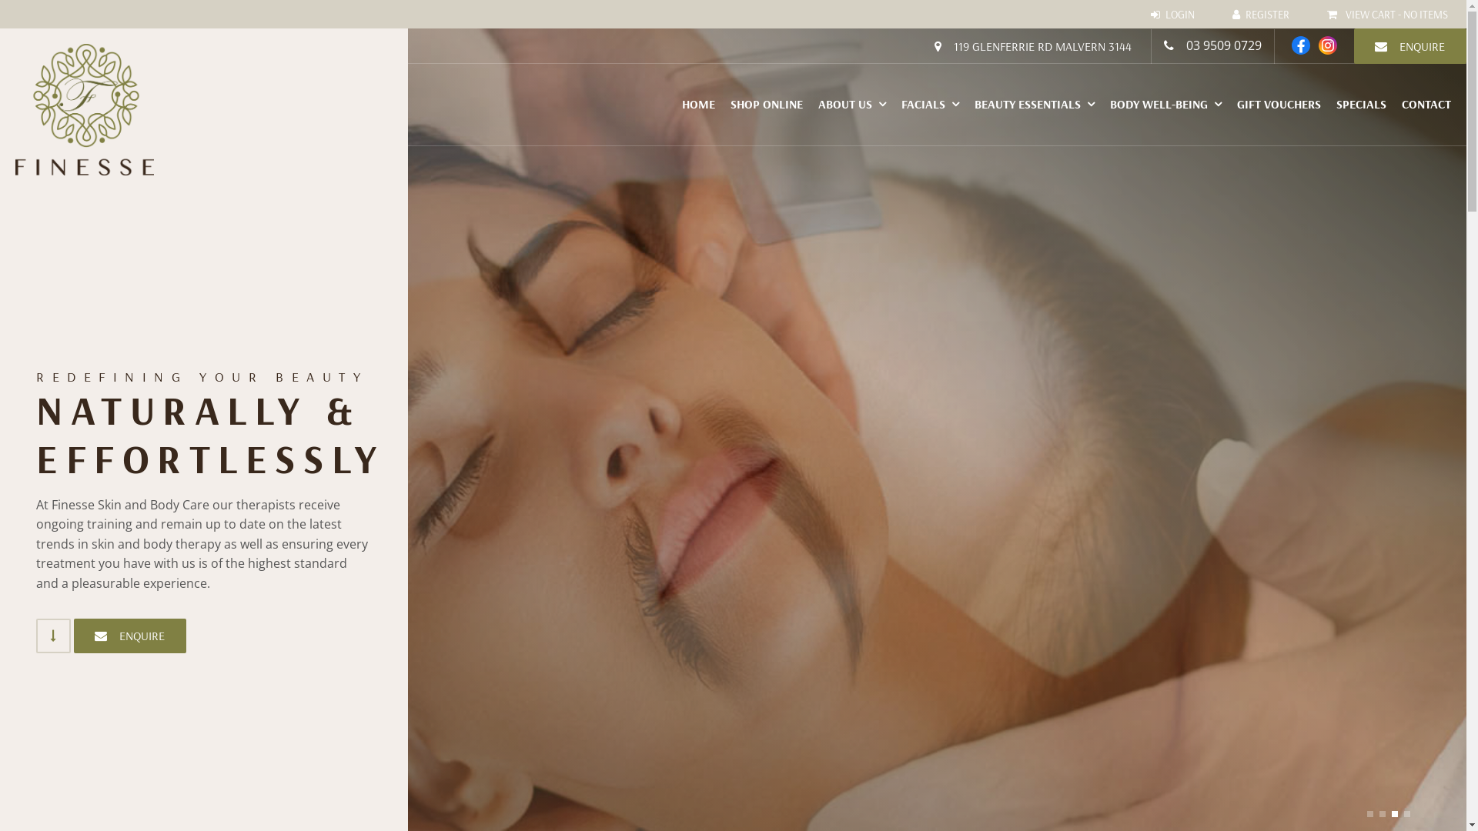  Describe the element at coordinates (930, 105) in the screenshot. I see `FACIALS` at that location.